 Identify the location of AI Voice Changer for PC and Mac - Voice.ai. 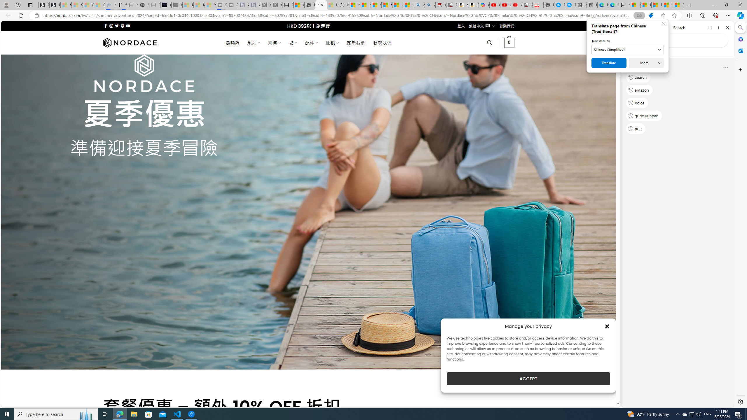
(166, 5).